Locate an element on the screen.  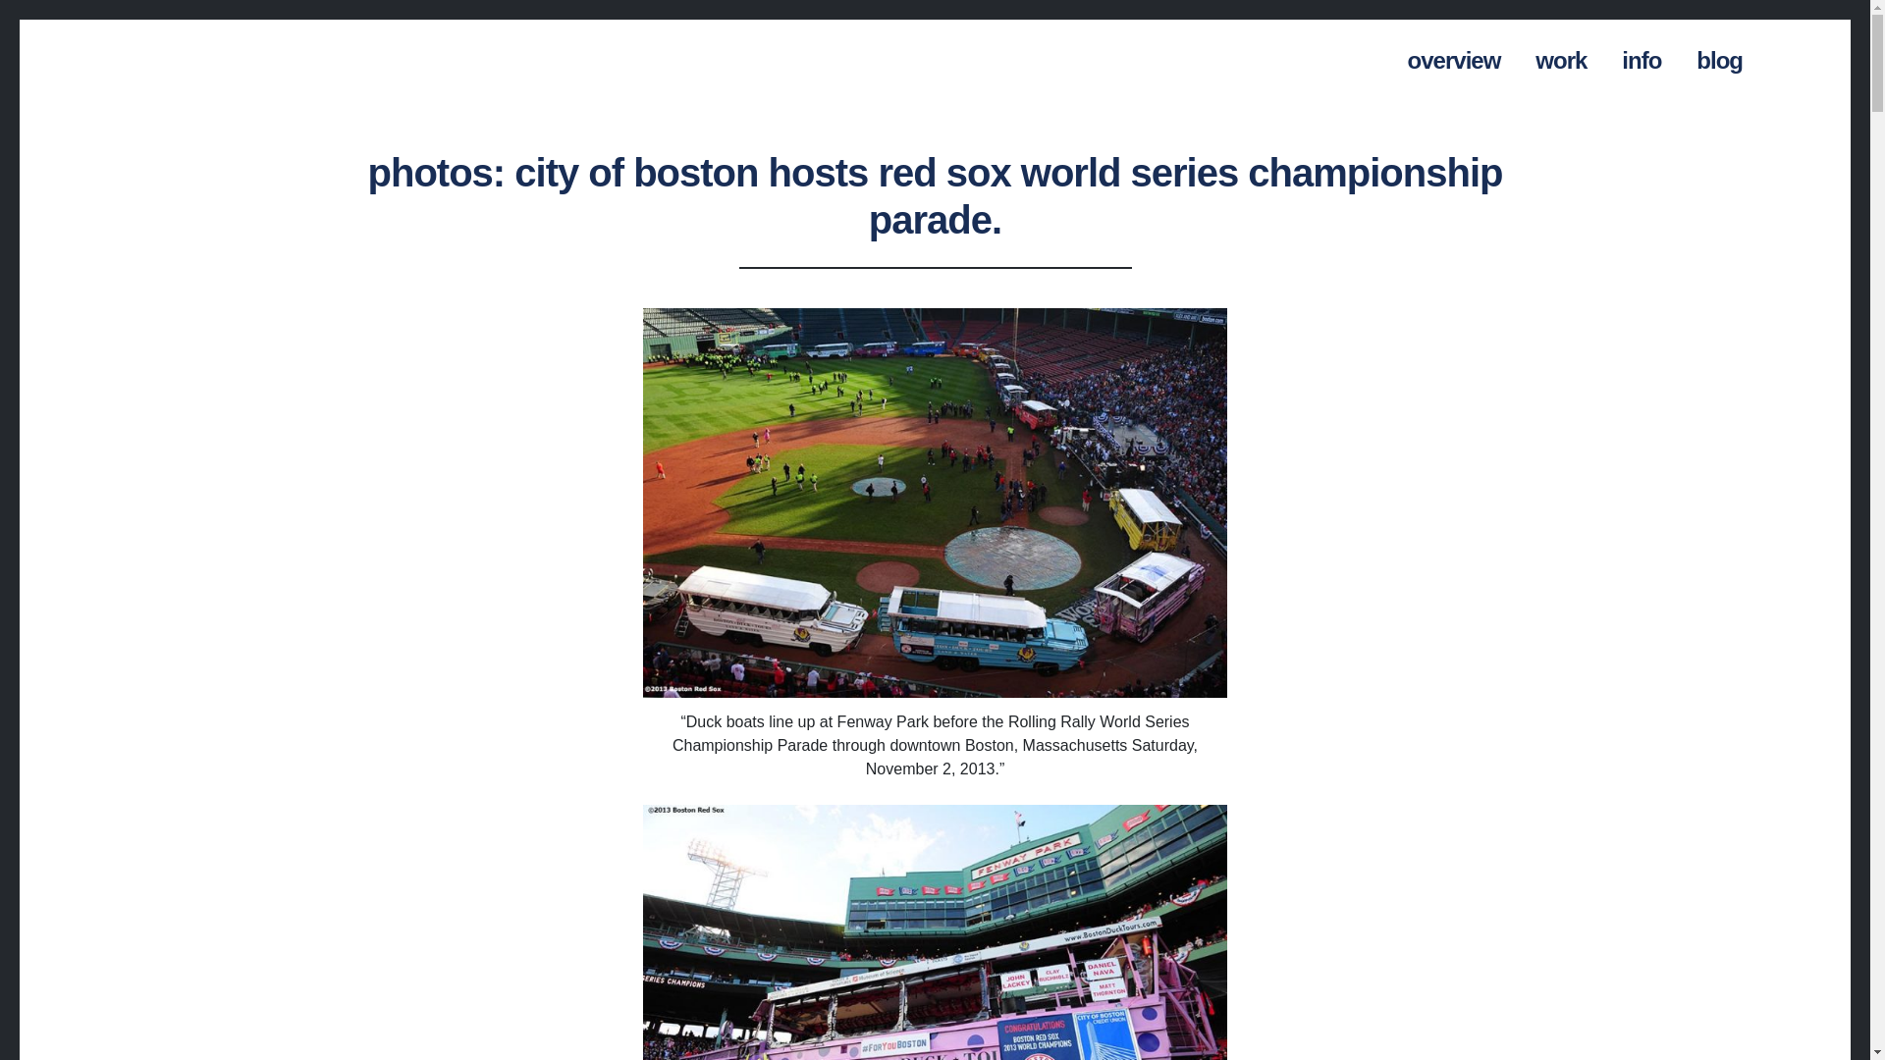
overview is located at coordinates (1455, 56).